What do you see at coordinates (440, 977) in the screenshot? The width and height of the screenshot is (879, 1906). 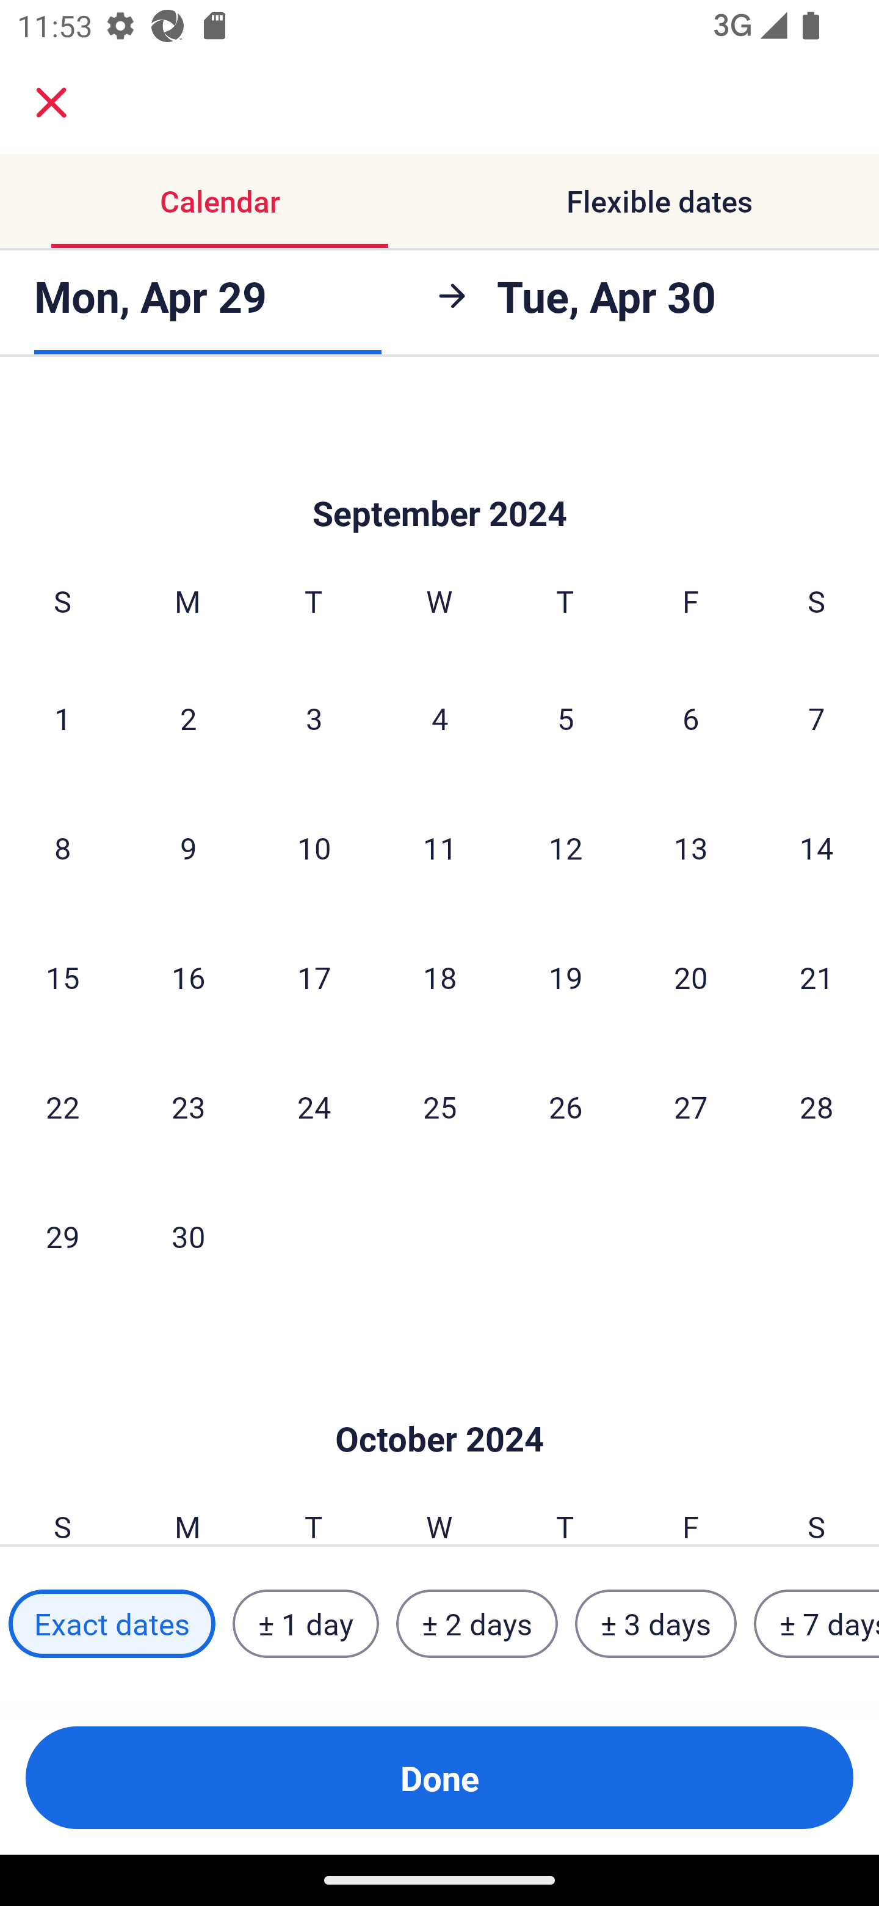 I see `18 Wednesday, September 18, 2024` at bounding box center [440, 977].